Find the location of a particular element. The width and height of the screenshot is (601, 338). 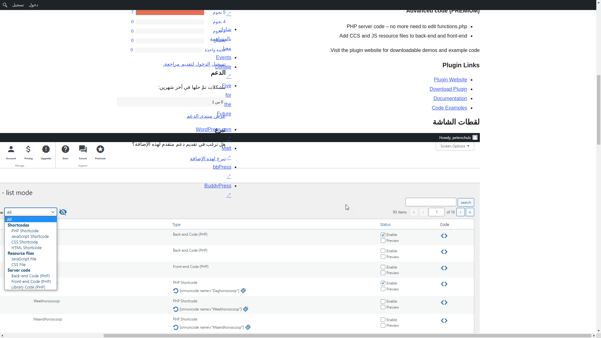

Code Examples is located at coordinates (449, 108).